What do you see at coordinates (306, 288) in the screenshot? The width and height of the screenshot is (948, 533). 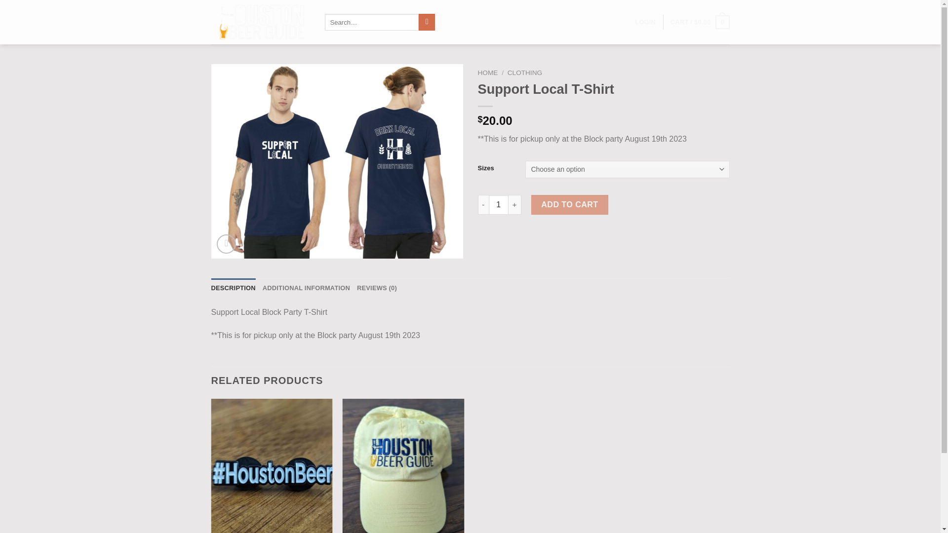 I see `ADDITIONAL INFORMATION` at bounding box center [306, 288].